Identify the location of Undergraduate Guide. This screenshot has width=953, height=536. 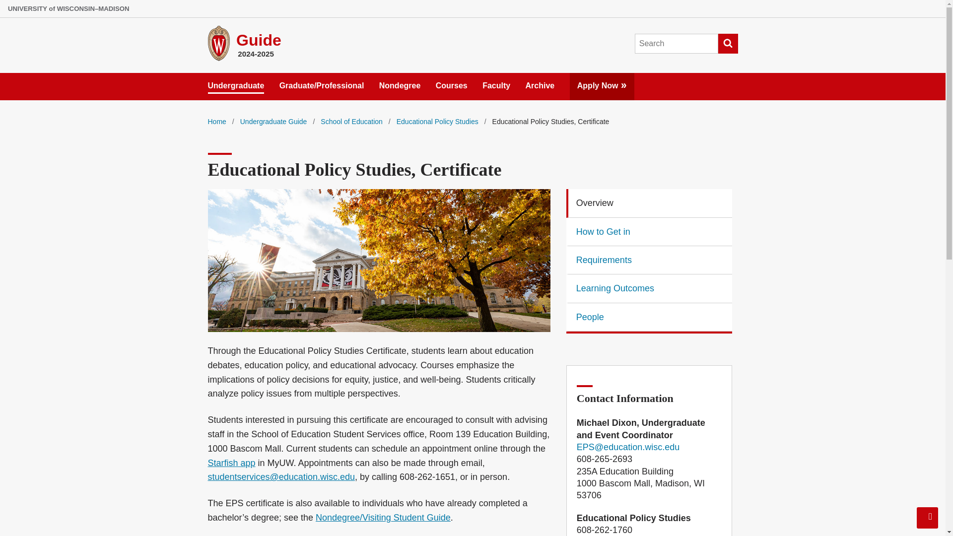
(273, 121).